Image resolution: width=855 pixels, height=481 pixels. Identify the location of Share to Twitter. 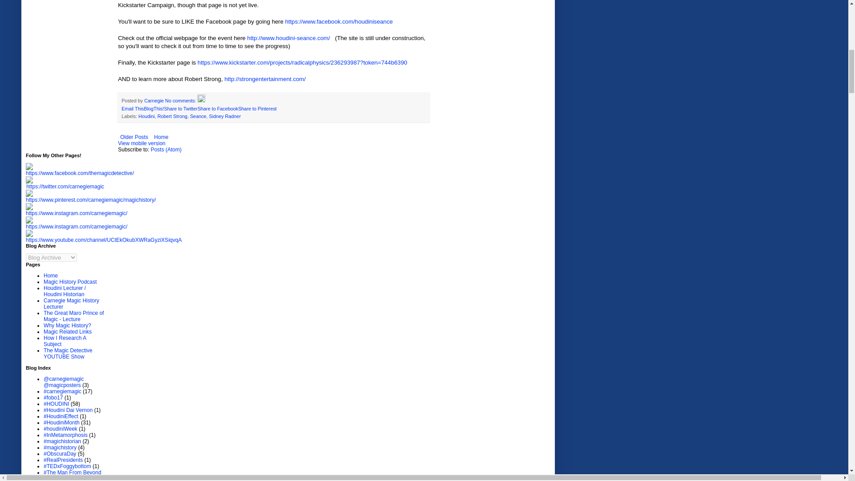
(181, 108).